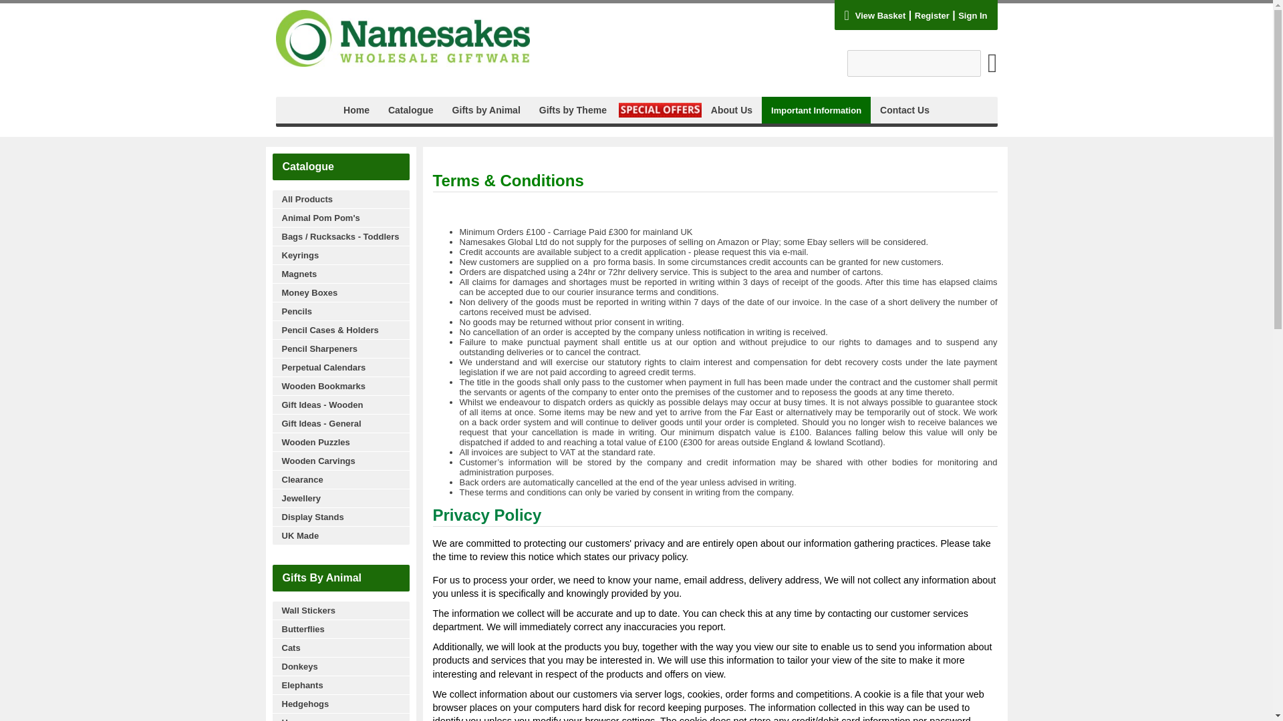 Image resolution: width=1283 pixels, height=721 pixels. I want to click on Jewellery, so click(341, 498).